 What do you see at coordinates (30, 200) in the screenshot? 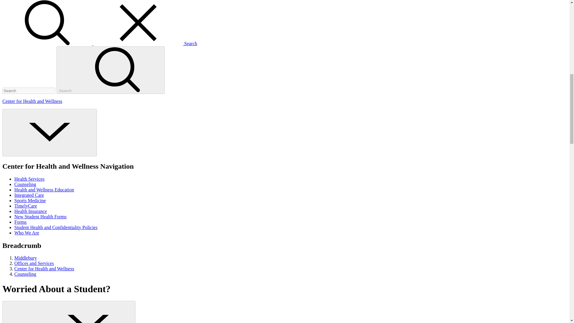
I see `Sports Medicine` at bounding box center [30, 200].